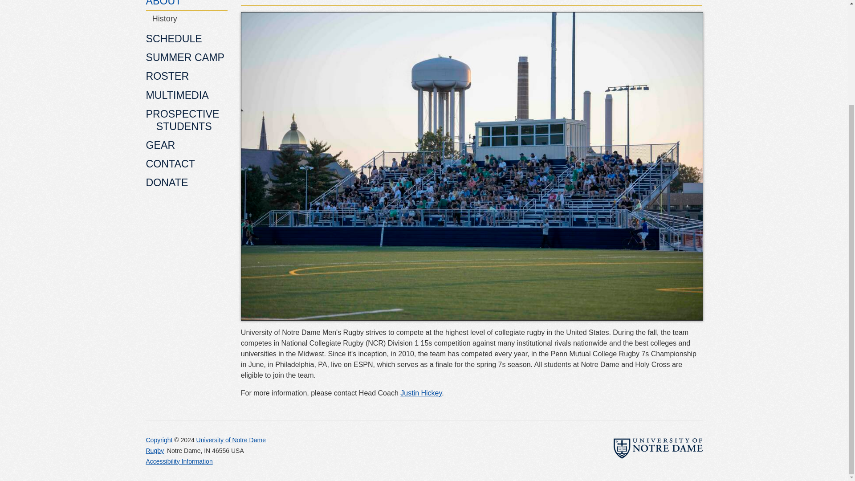 This screenshot has width=855, height=481. I want to click on Rugby, so click(155, 451).